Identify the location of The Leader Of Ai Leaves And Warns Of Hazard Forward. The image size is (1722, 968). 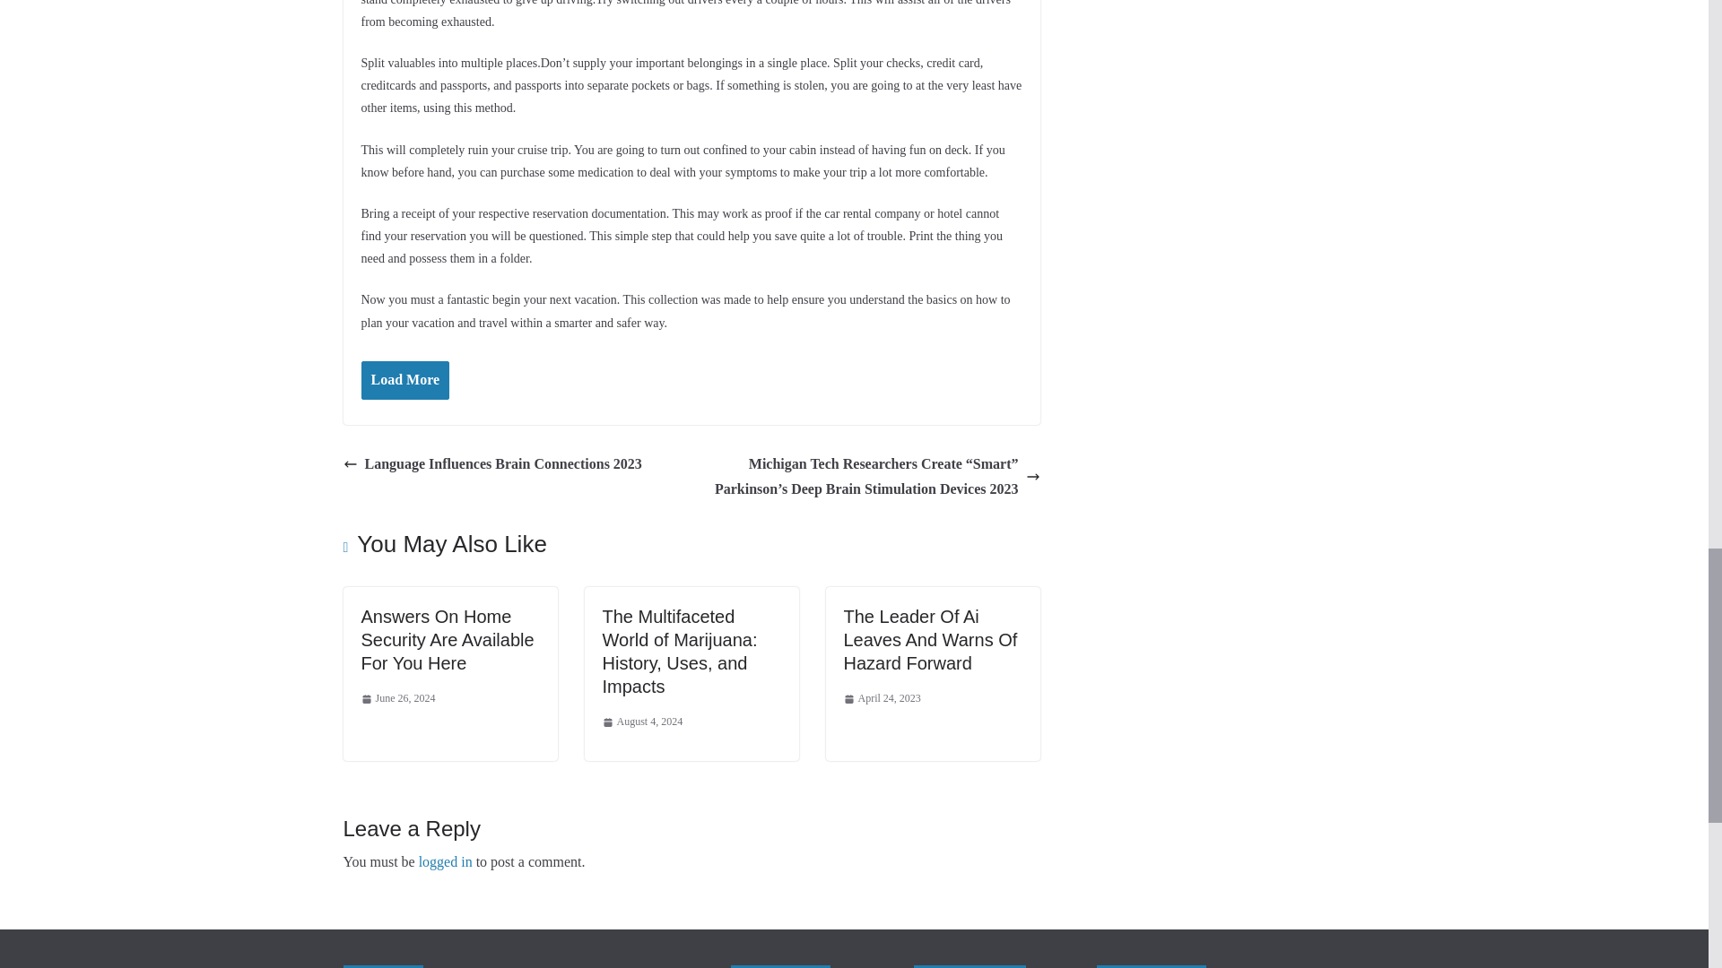
(930, 640).